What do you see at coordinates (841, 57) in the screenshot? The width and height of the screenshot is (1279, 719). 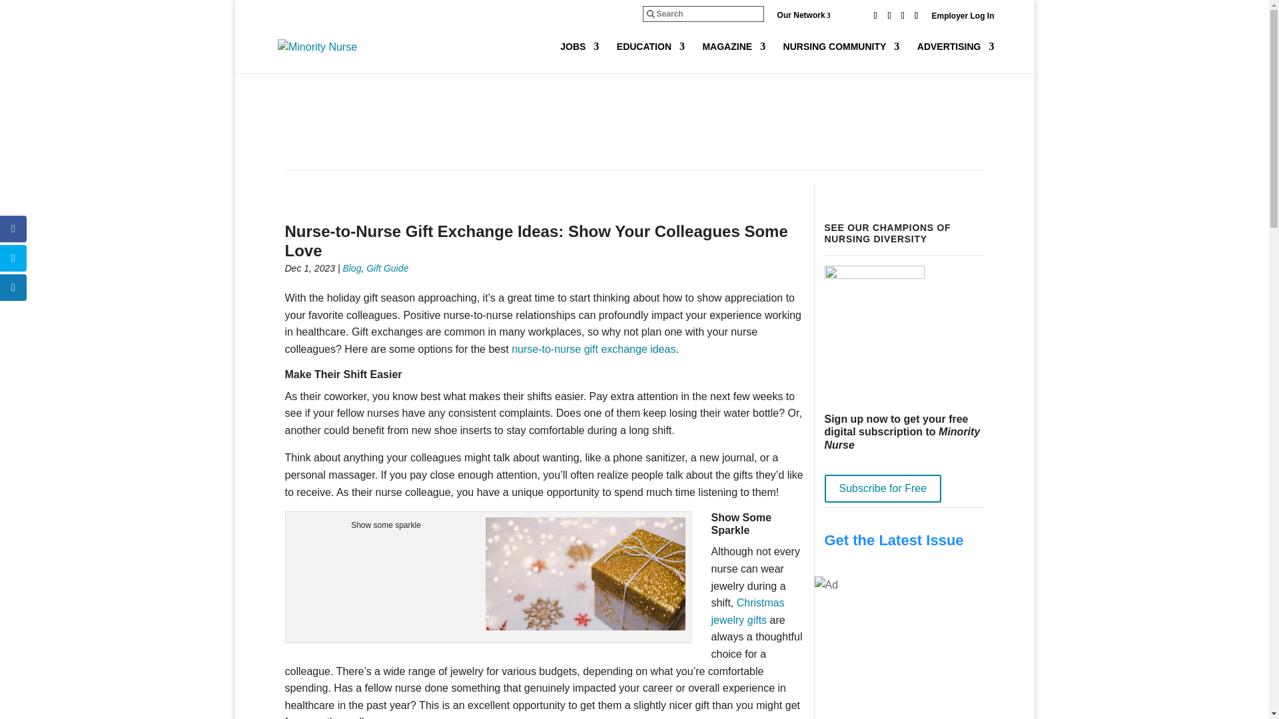 I see `NURSING COMMUNITY` at bounding box center [841, 57].